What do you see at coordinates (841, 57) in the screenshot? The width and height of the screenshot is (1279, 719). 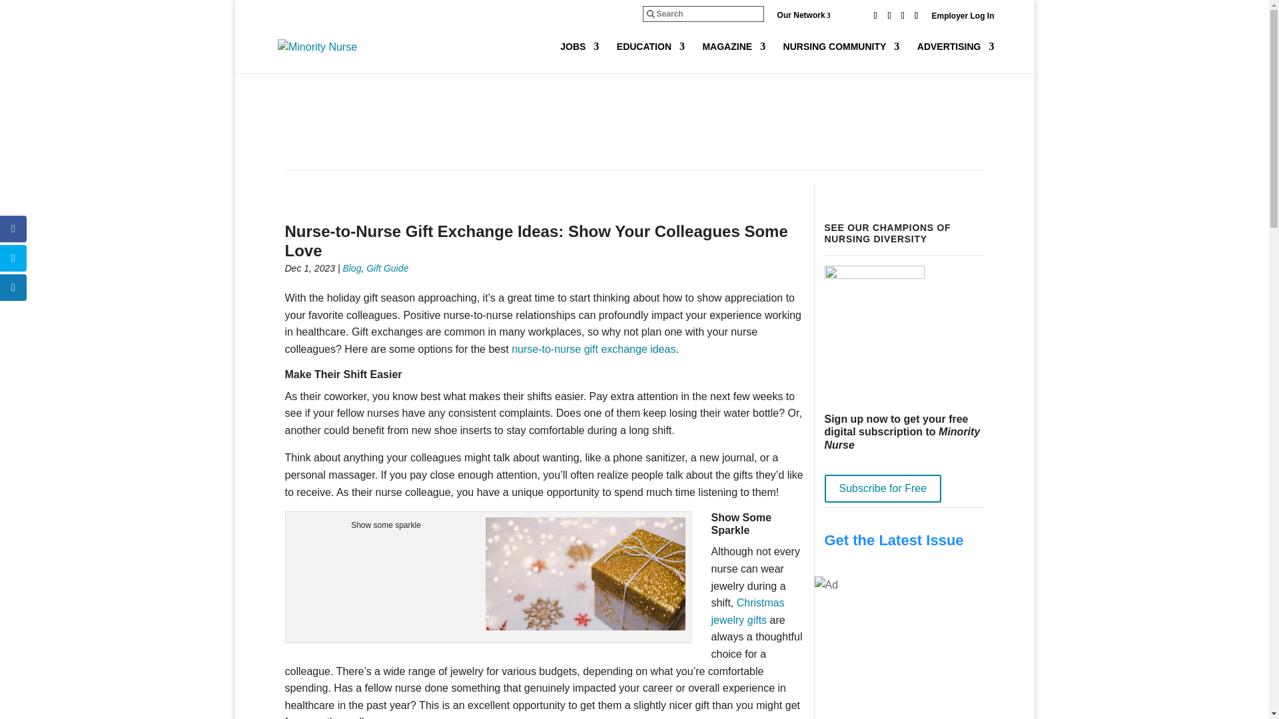 I see `NURSING COMMUNITY` at bounding box center [841, 57].